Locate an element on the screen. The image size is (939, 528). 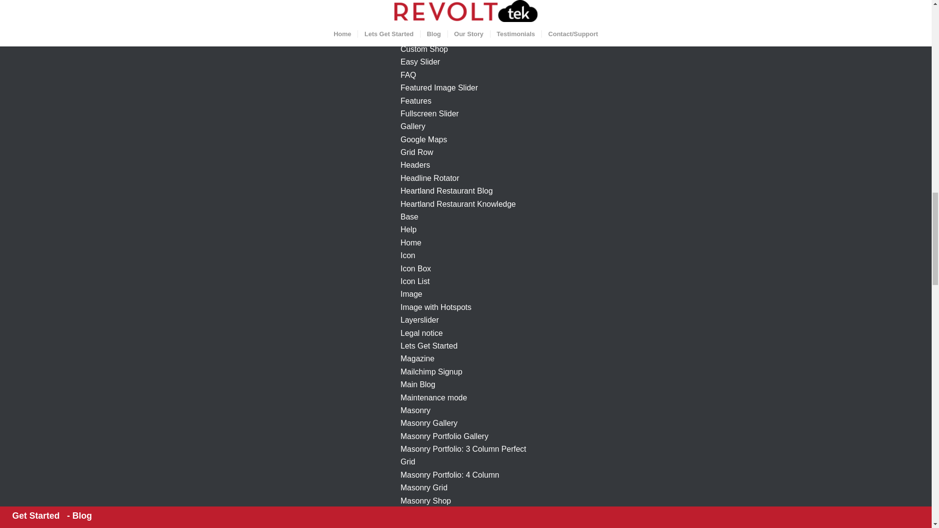
Gallery is located at coordinates (413, 126).